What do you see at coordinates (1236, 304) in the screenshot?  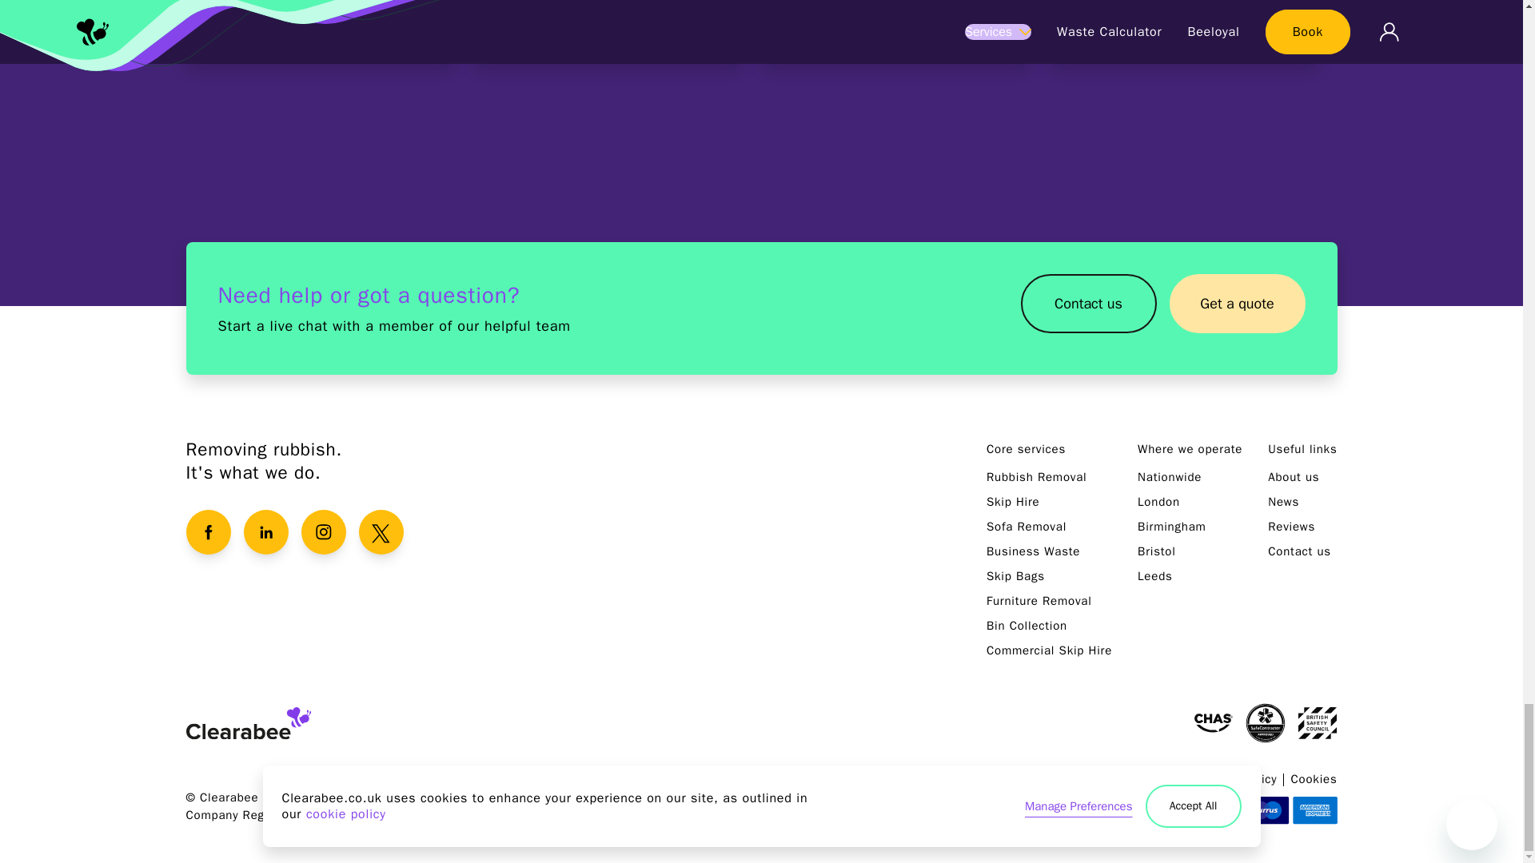 I see `Get a quote` at bounding box center [1236, 304].